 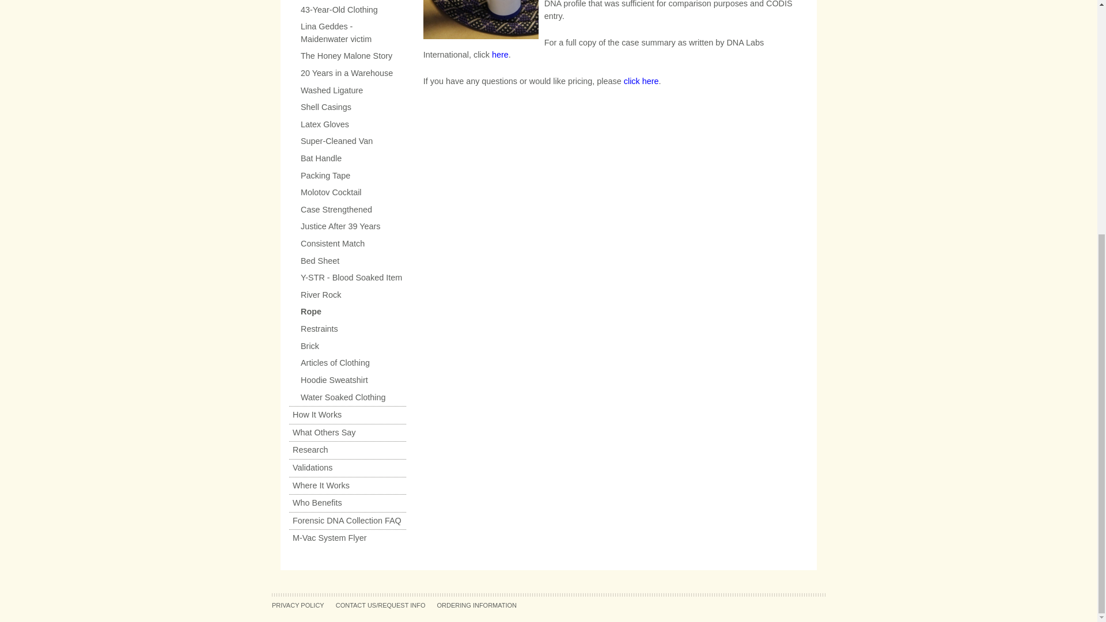 I want to click on 43-Year-Old Clothing, so click(x=347, y=10).